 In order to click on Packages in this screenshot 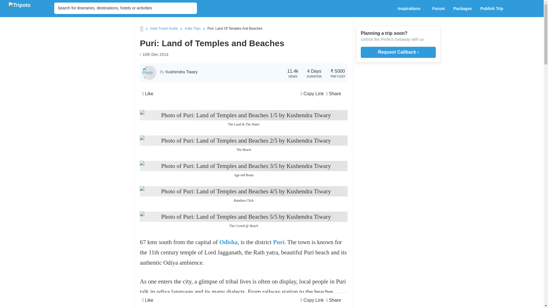, I will do `click(462, 9)`.